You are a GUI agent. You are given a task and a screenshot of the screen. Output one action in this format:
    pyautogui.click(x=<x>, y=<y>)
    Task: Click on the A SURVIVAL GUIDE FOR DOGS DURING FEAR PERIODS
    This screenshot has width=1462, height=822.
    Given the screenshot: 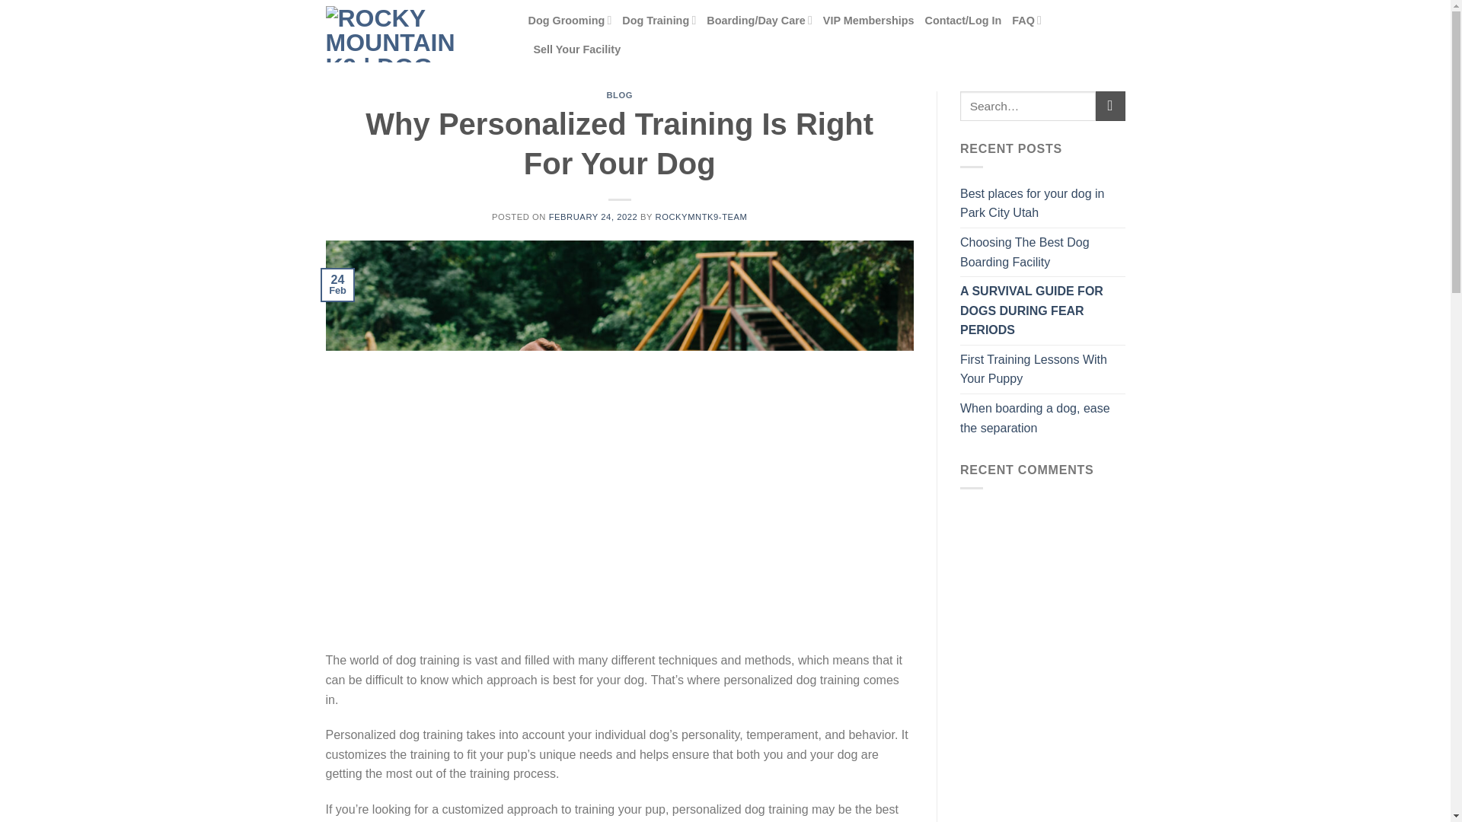 What is the action you would take?
    pyautogui.click(x=1043, y=311)
    